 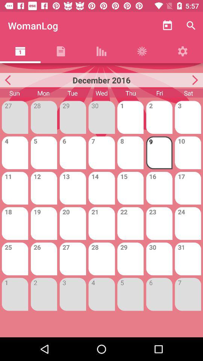 I want to click on open item to the right of womanlog, so click(x=167, y=26).